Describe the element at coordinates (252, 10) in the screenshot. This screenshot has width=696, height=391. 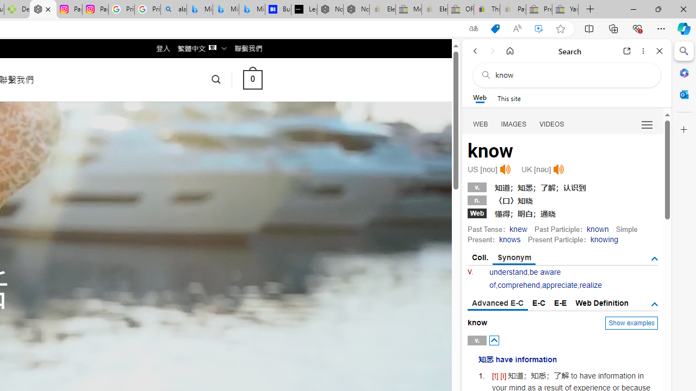
I see `Microsoft Bing Travel - Shangri-La Hotel Bangkok` at that location.